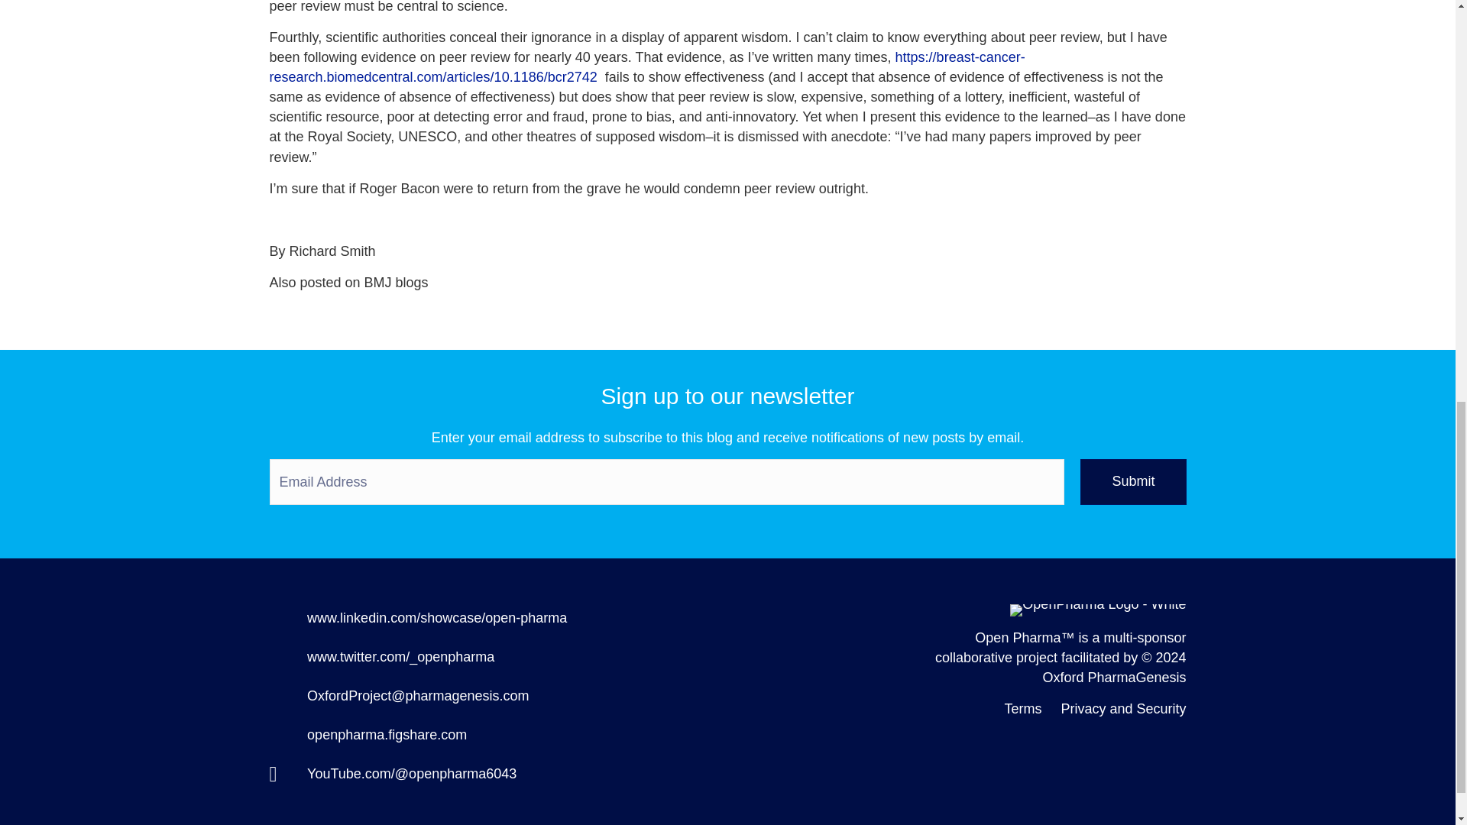  What do you see at coordinates (1022, 709) in the screenshot?
I see `Terms` at bounding box center [1022, 709].